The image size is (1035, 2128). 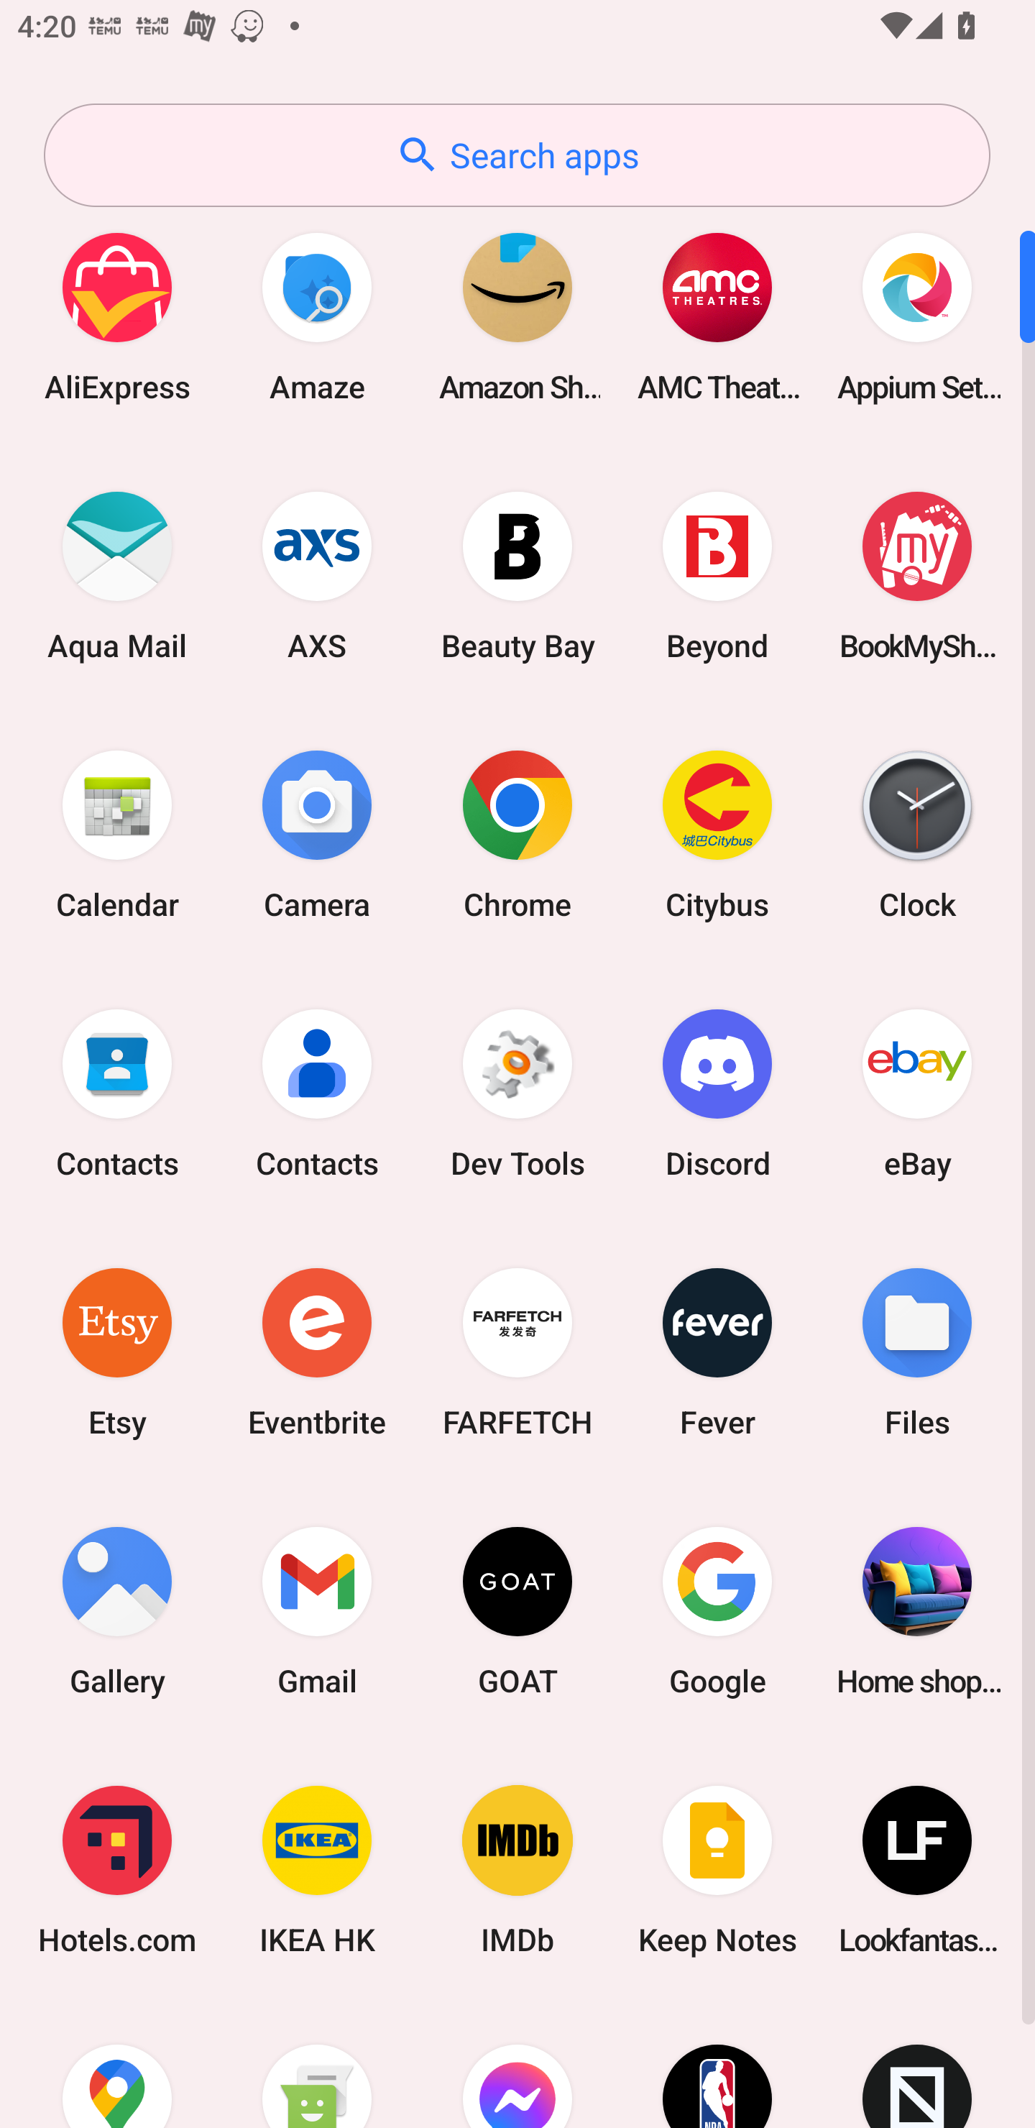 What do you see at coordinates (517, 1093) in the screenshot?
I see `Dev Tools` at bounding box center [517, 1093].